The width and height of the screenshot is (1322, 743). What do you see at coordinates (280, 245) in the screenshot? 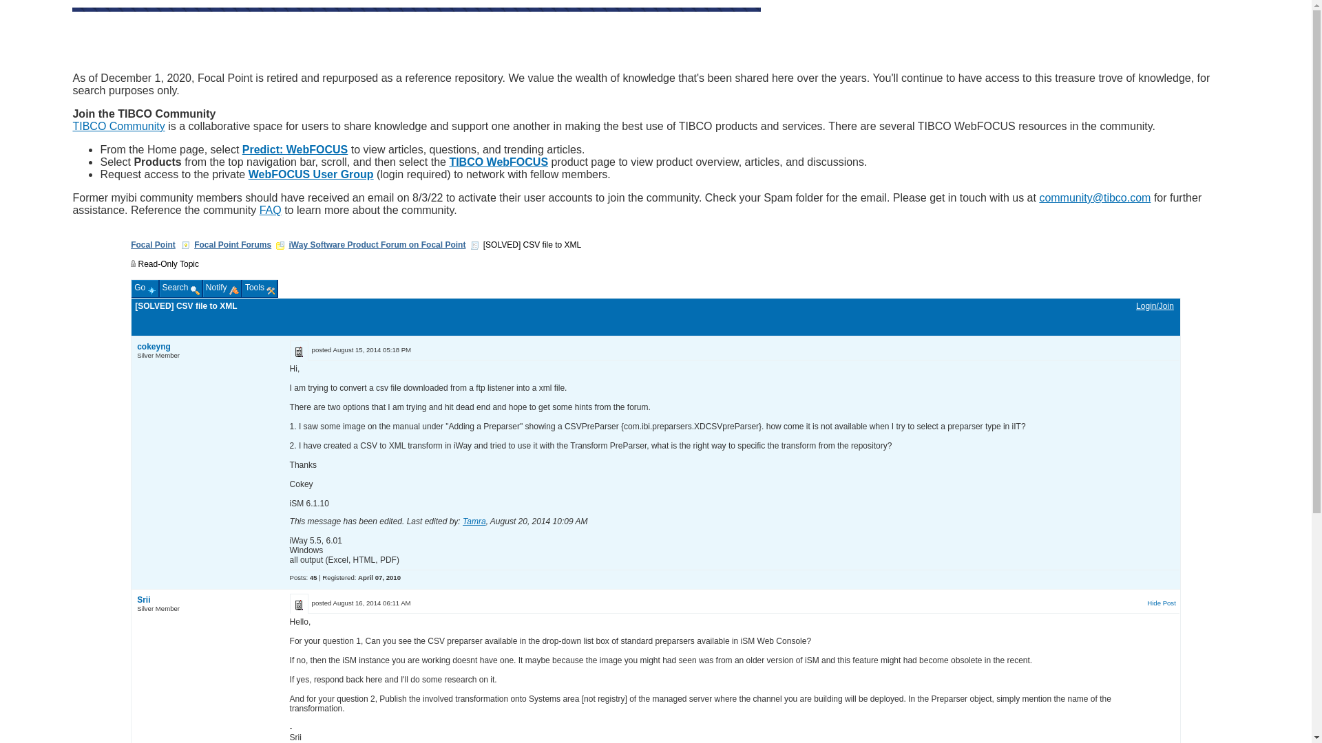
I see `Hop To Forum Categories` at bounding box center [280, 245].